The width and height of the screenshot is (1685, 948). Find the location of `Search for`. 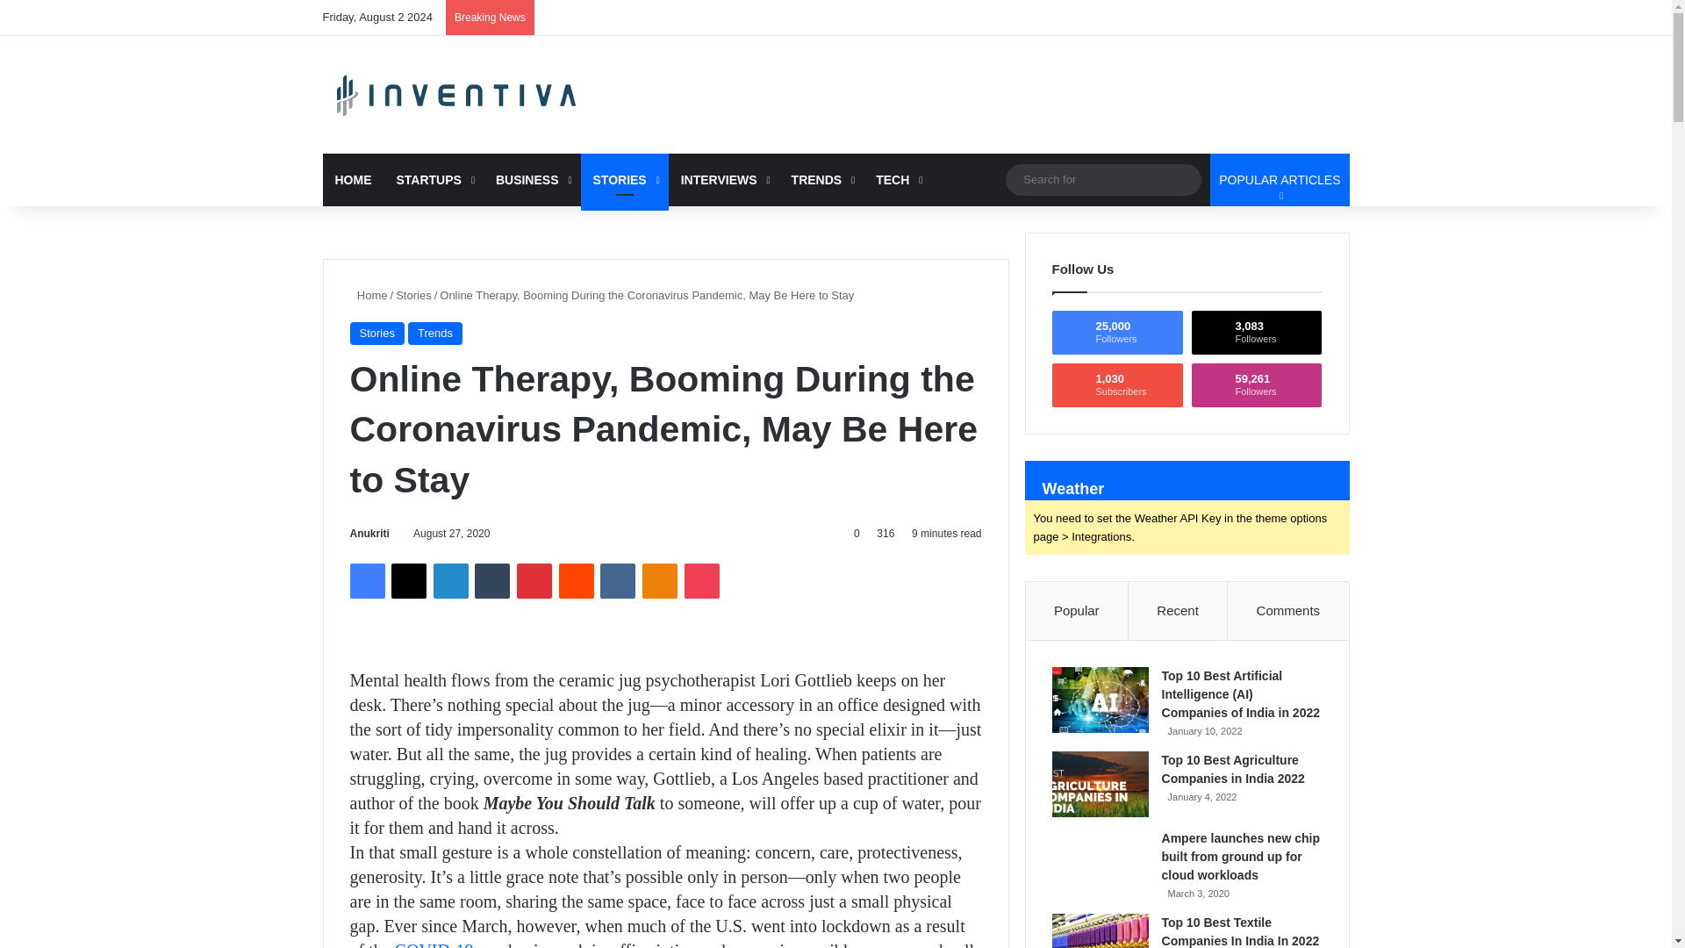

Search for is located at coordinates (1103, 179).